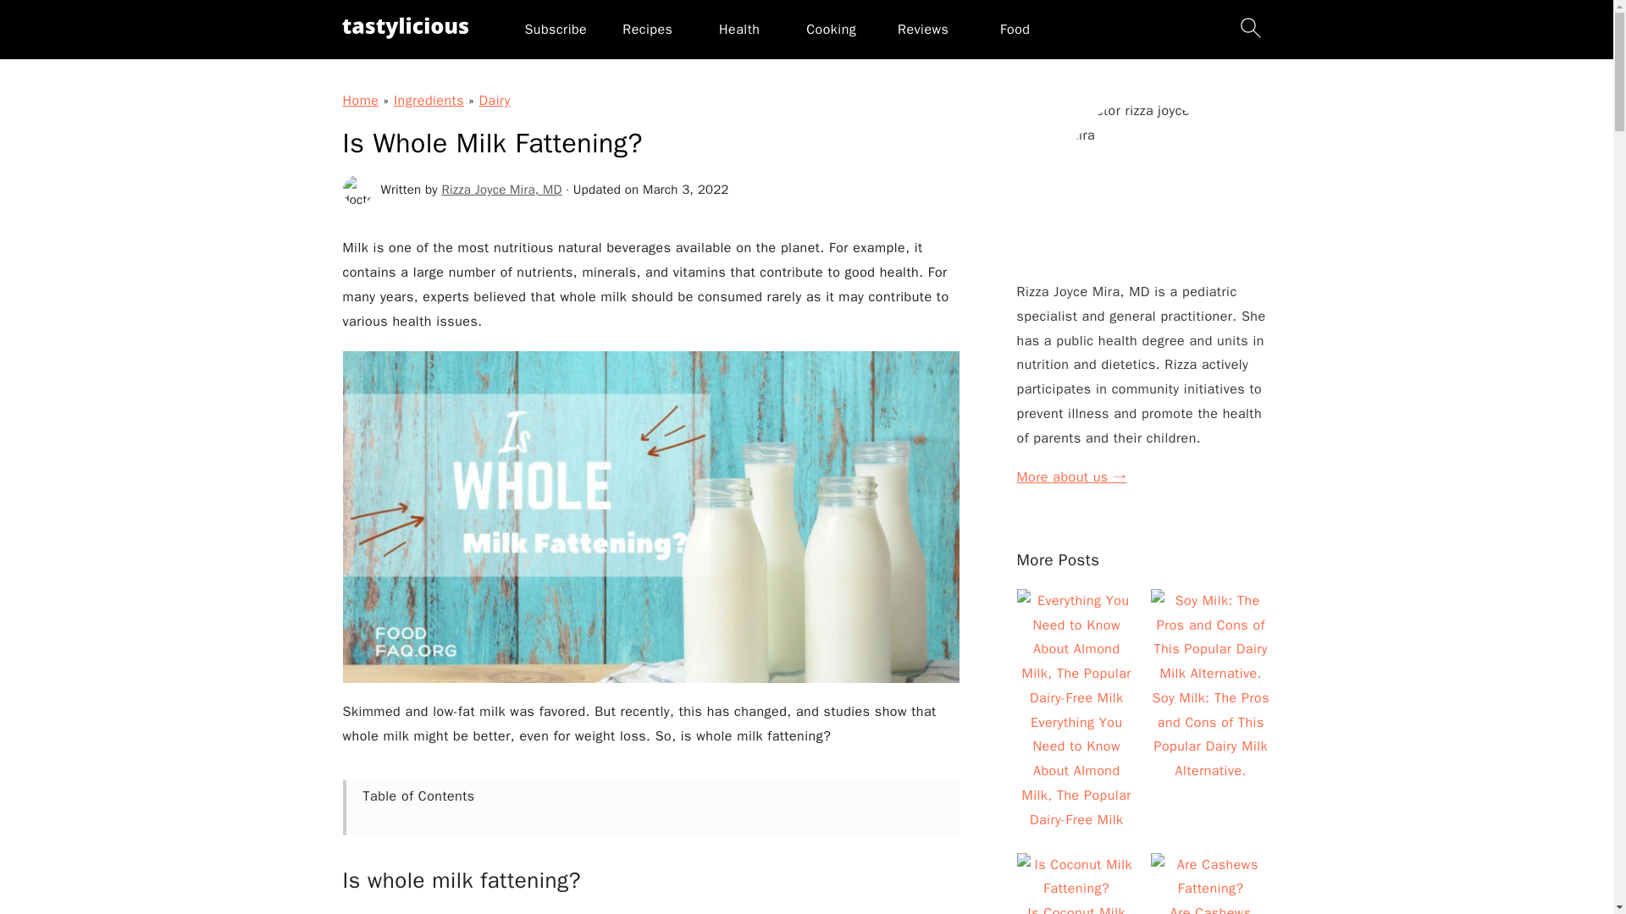 This screenshot has height=914, width=1626. I want to click on Cooking, so click(832, 29).